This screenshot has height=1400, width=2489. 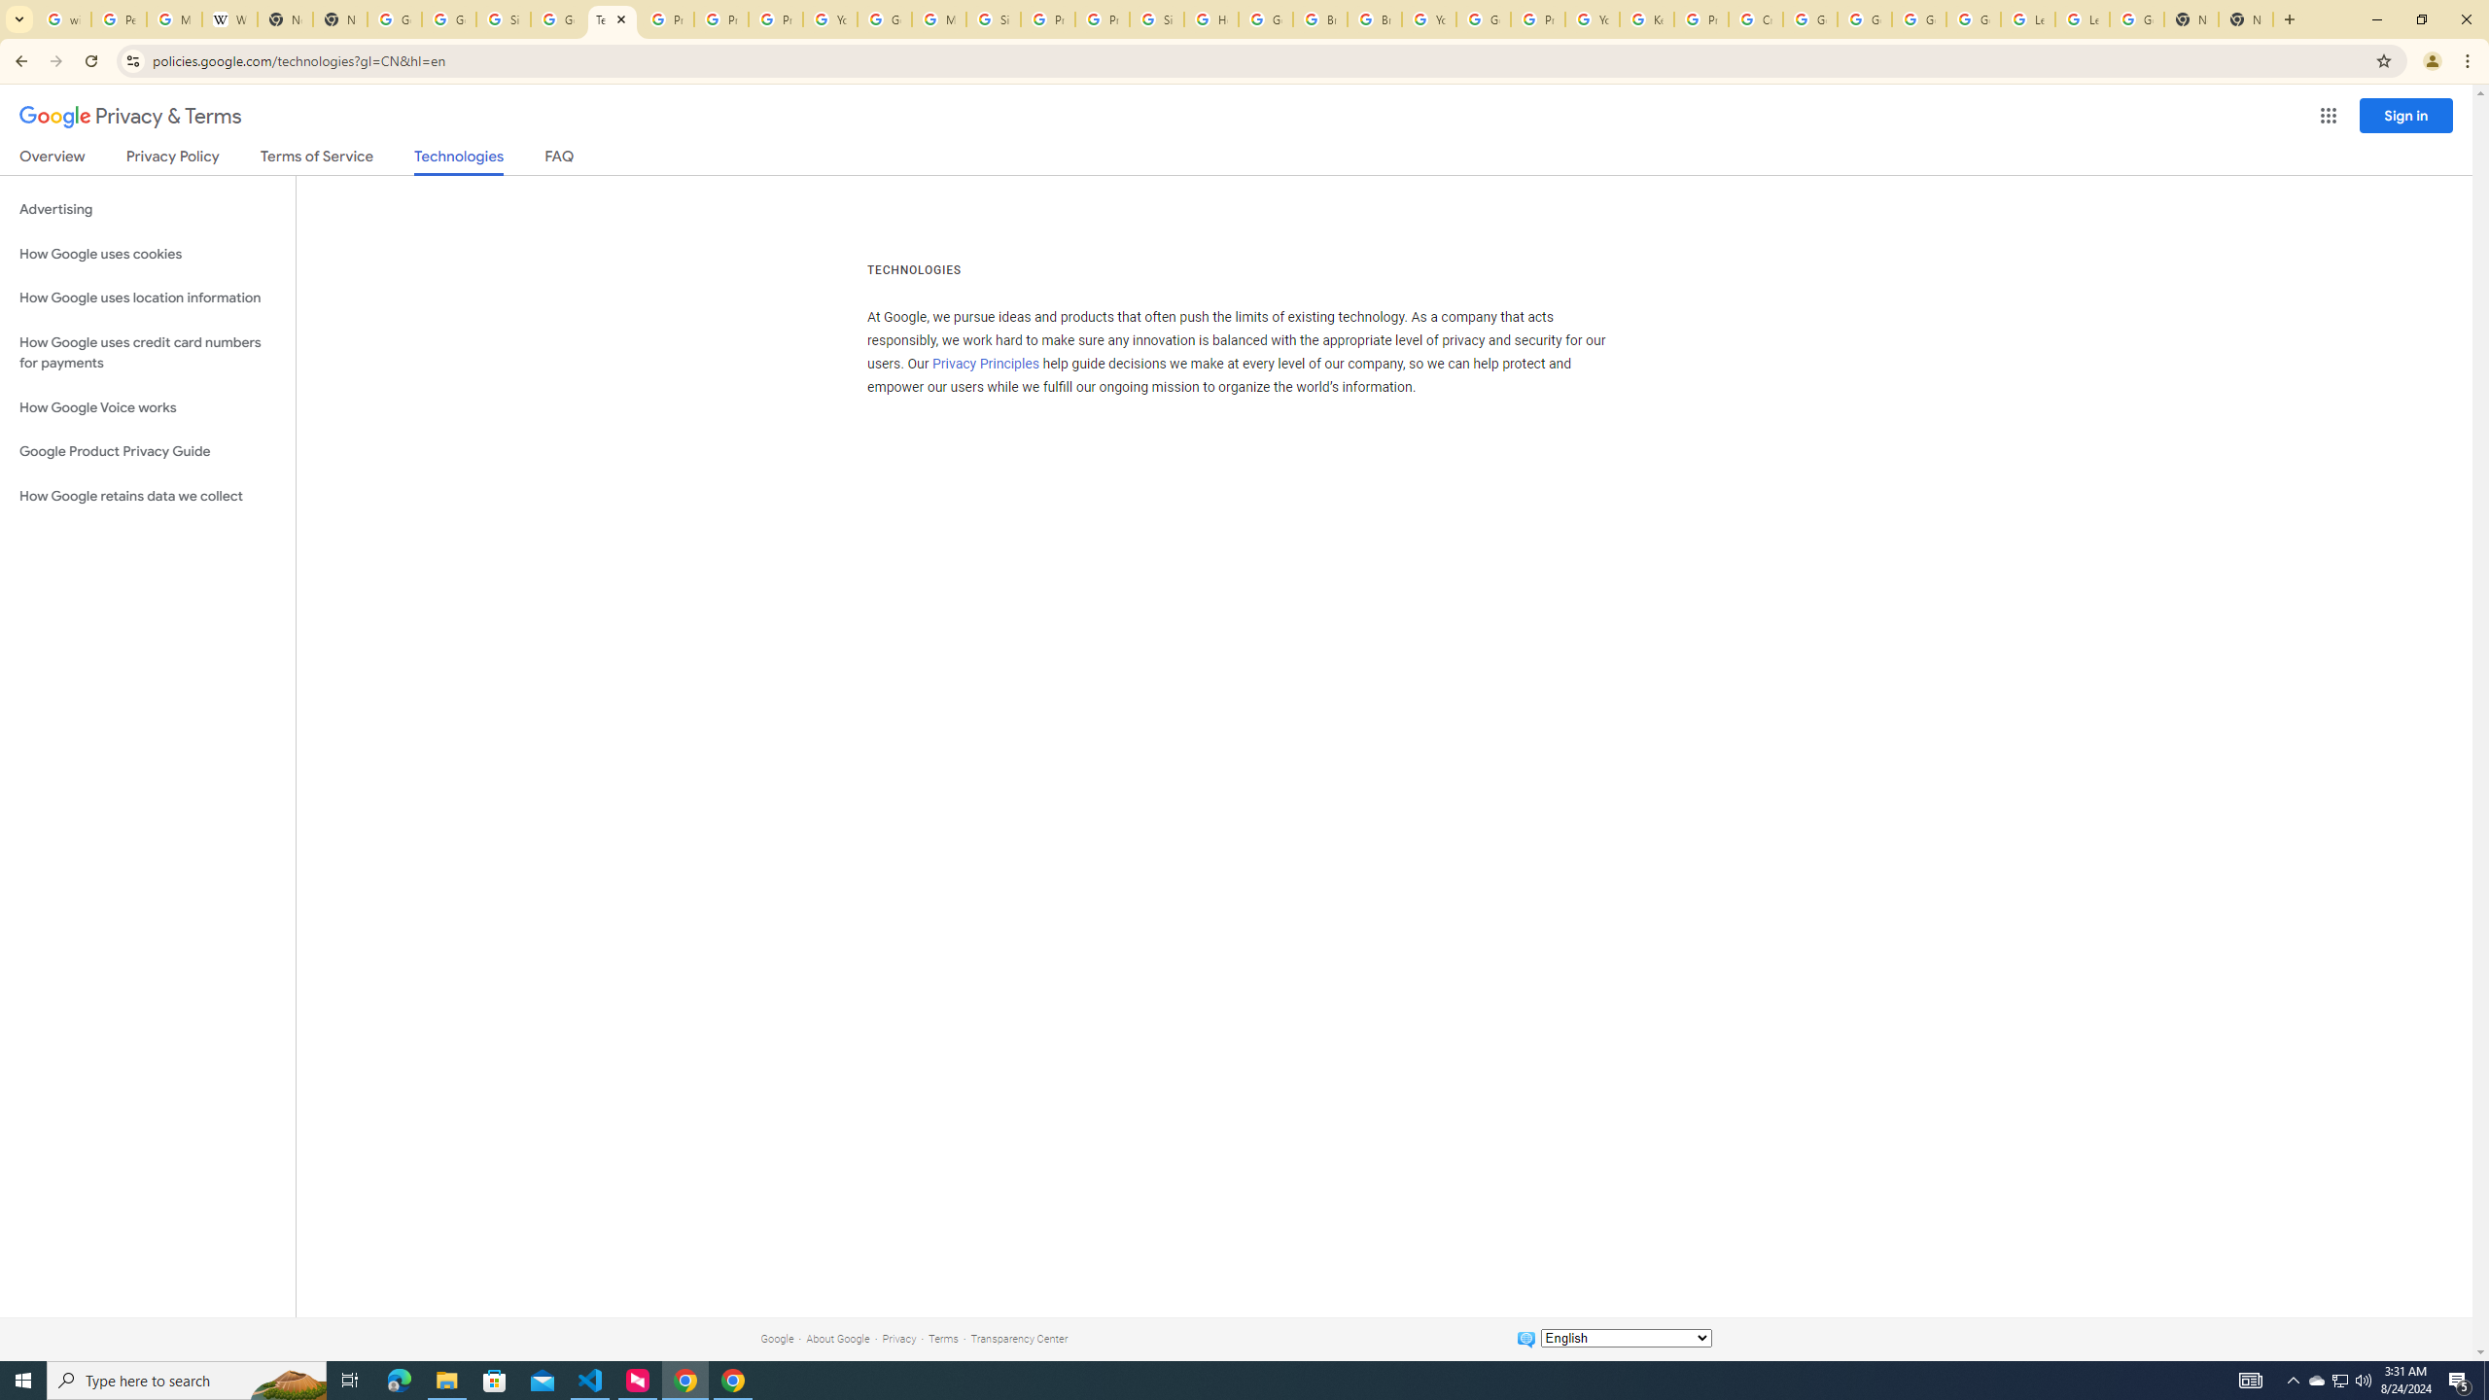 What do you see at coordinates (1865, 19) in the screenshot?
I see `Google Account Help` at bounding box center [1865, 19].